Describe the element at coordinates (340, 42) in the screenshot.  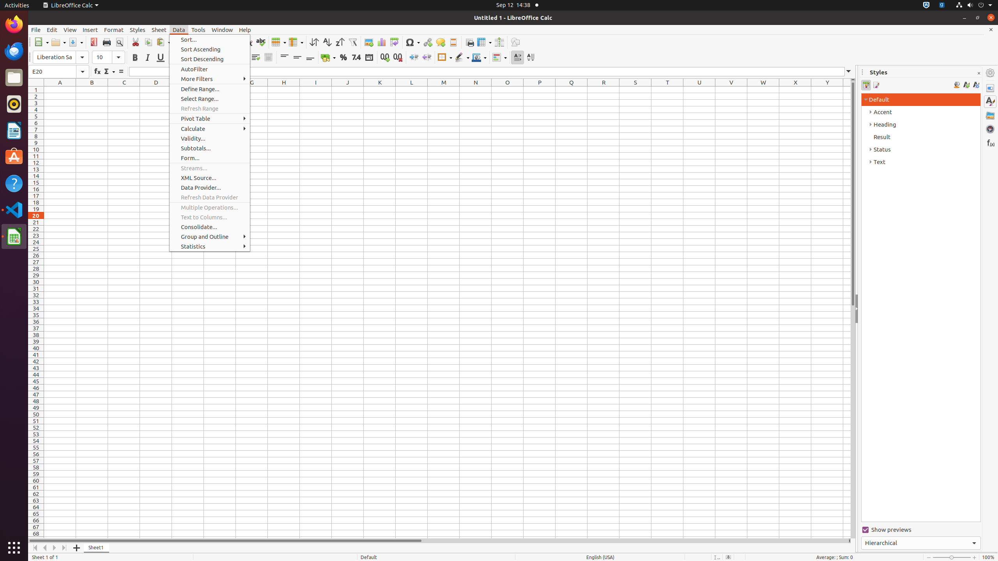
I see `Sort Descending` at that location.